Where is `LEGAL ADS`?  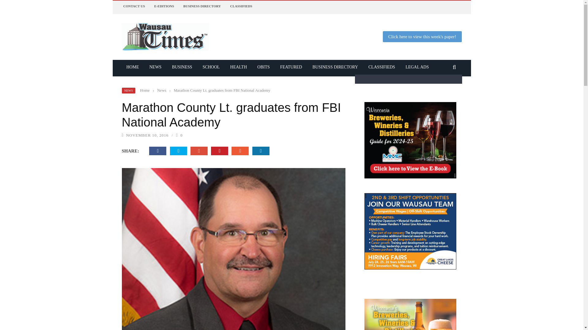
LEGAL ADS is located at coordinates (417, 67).